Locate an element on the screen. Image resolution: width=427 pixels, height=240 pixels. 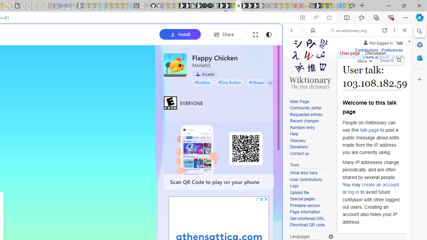
New tab - Sleeping is located at coordinates (273, 6).